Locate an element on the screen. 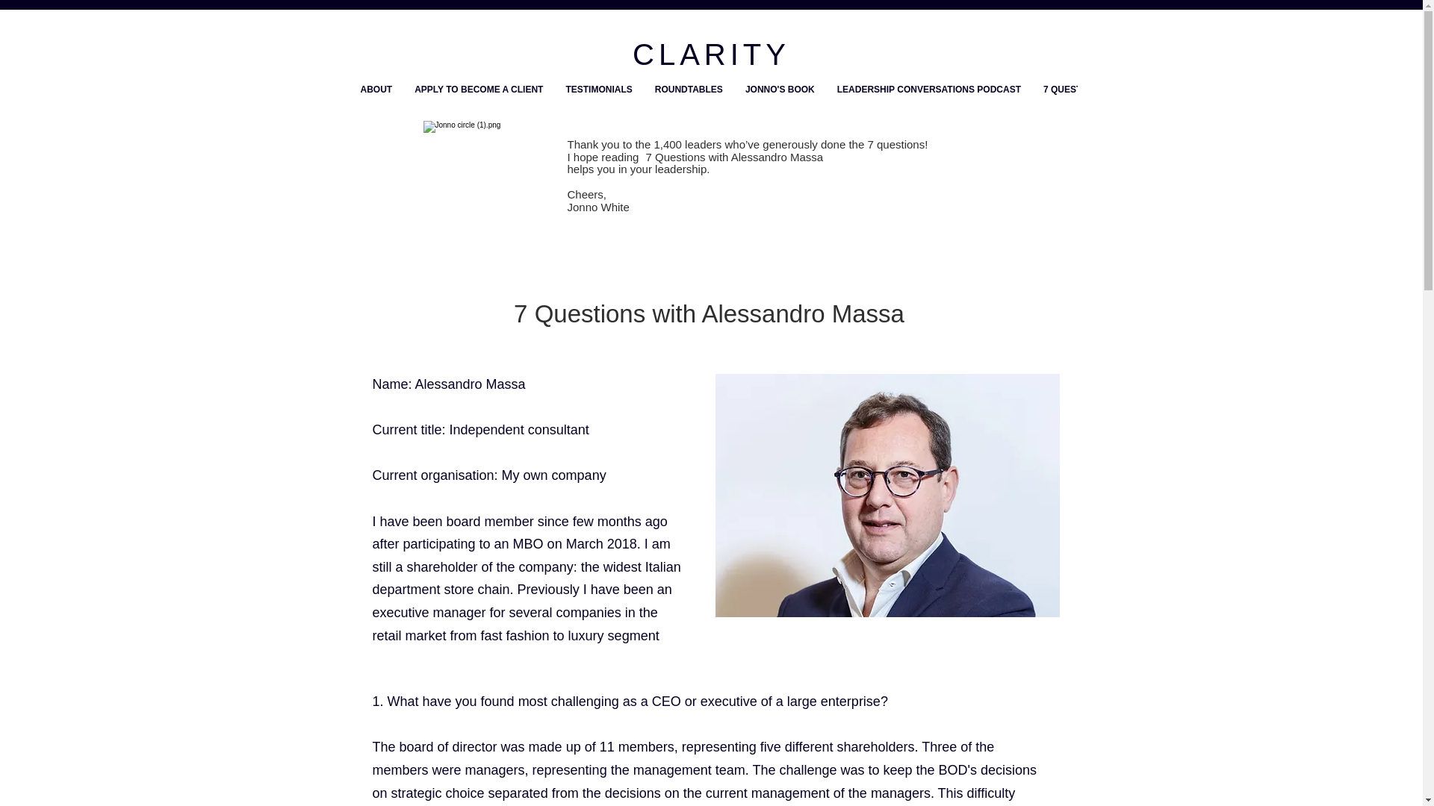 The image size is (1434, 806). CLARITY is located at coordinates (711, 54).